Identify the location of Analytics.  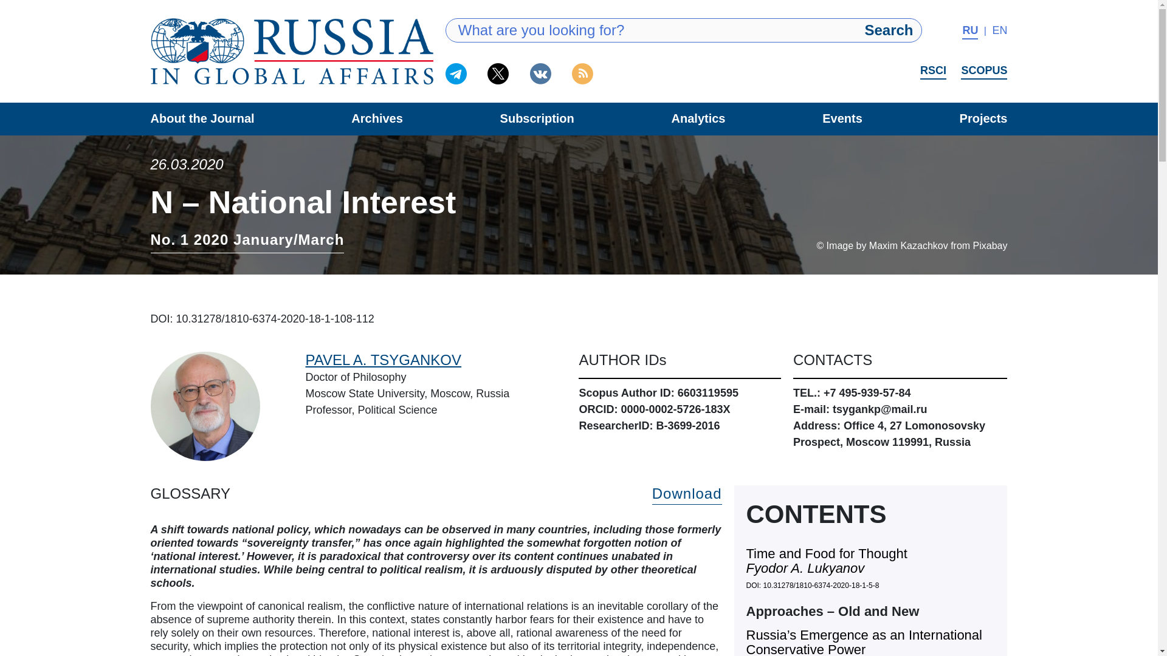
(699, 118).